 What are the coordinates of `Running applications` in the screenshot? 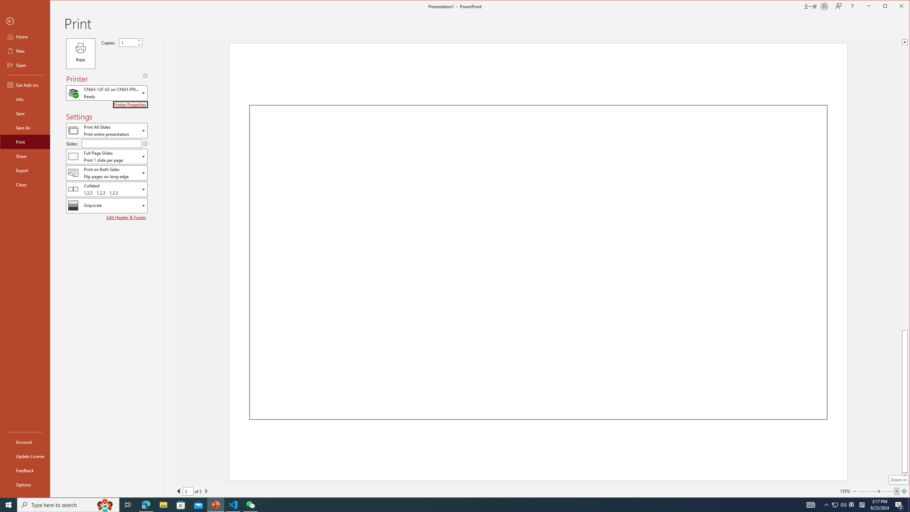 It's located at (107, 130).